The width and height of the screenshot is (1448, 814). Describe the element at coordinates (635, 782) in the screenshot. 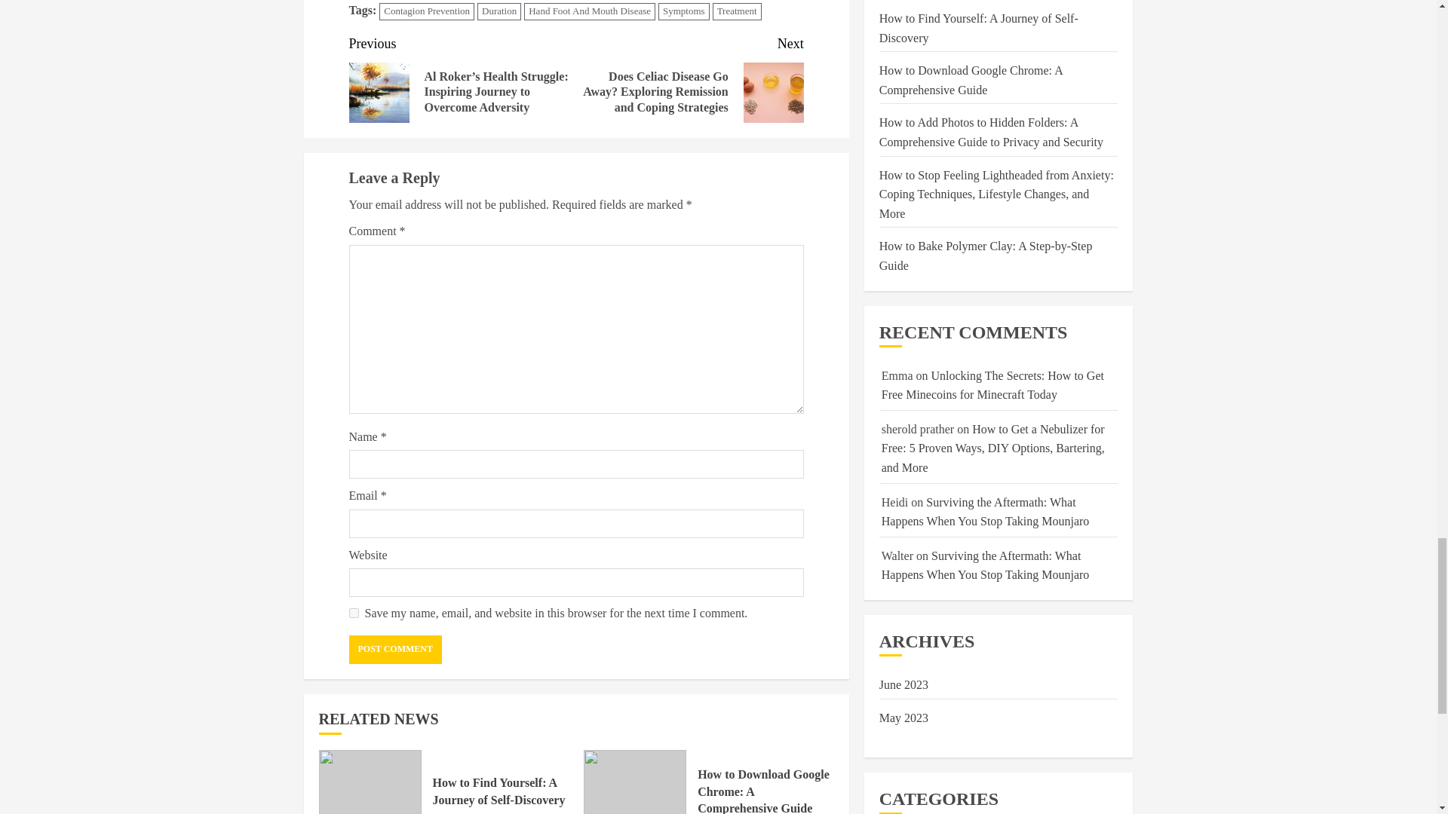

I see `How to Download Google Chrome: A Comprehensive Guide` at that location.